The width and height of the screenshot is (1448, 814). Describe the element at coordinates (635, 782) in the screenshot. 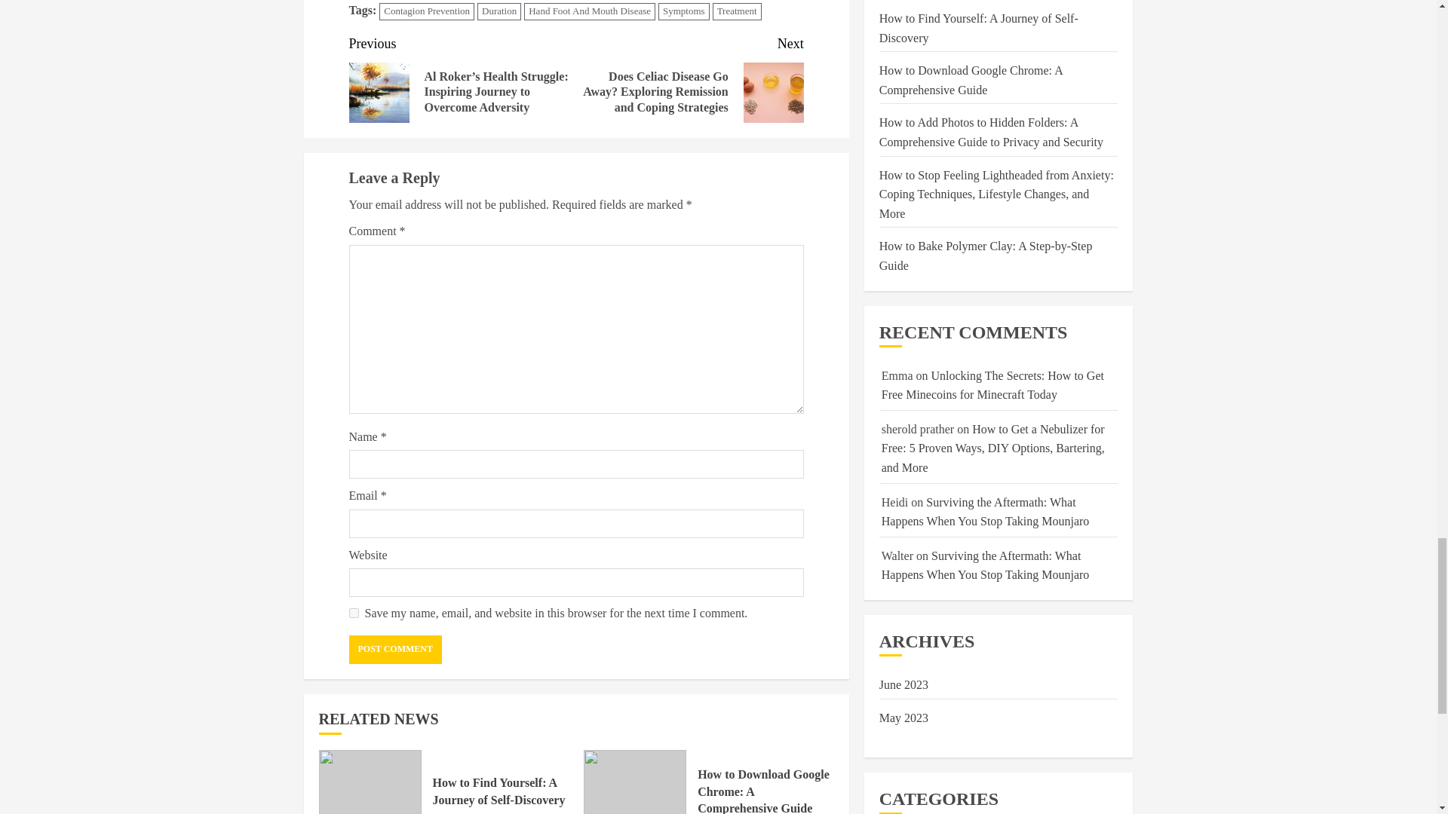

I see `How to Download Google Chrome: A Comprehensive Guide` at that location.